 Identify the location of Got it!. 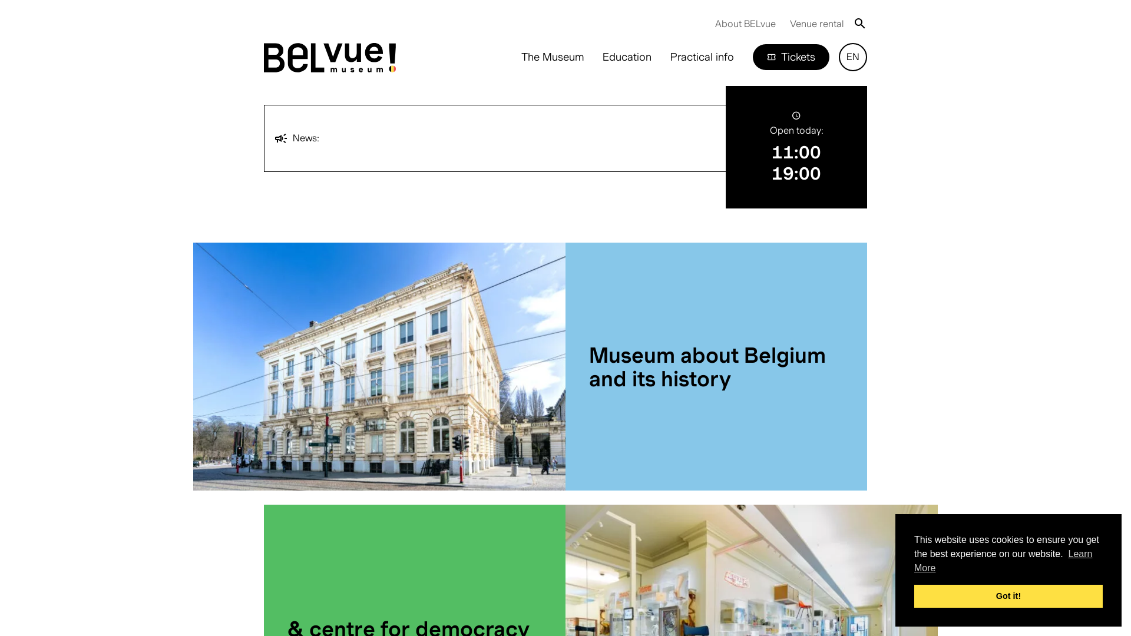
(1008, 596).